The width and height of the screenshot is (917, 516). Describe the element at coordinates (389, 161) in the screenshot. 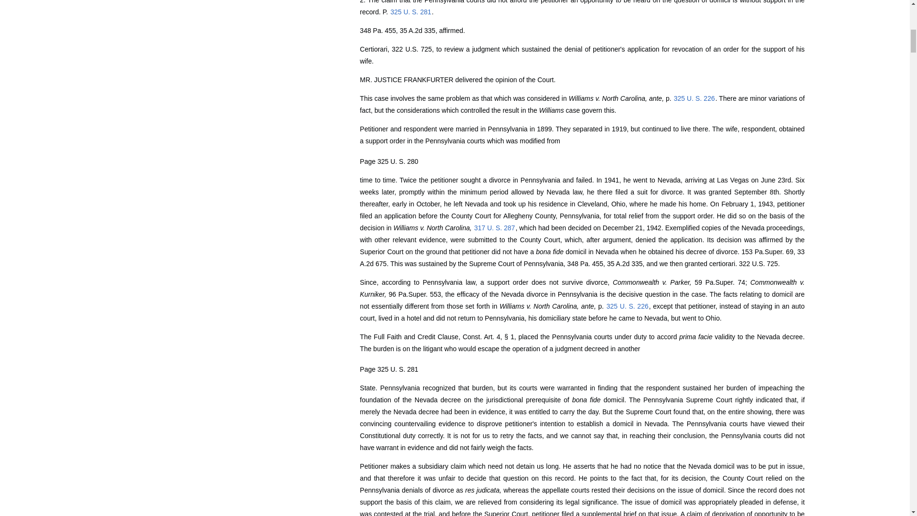

I see `Page 325 U. S. 280` at that location.